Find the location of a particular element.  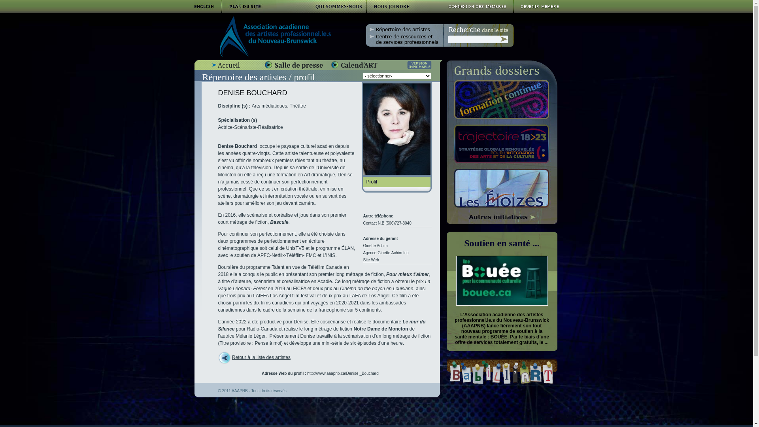

Imprimer cette page is located at coordinates (419, 65).